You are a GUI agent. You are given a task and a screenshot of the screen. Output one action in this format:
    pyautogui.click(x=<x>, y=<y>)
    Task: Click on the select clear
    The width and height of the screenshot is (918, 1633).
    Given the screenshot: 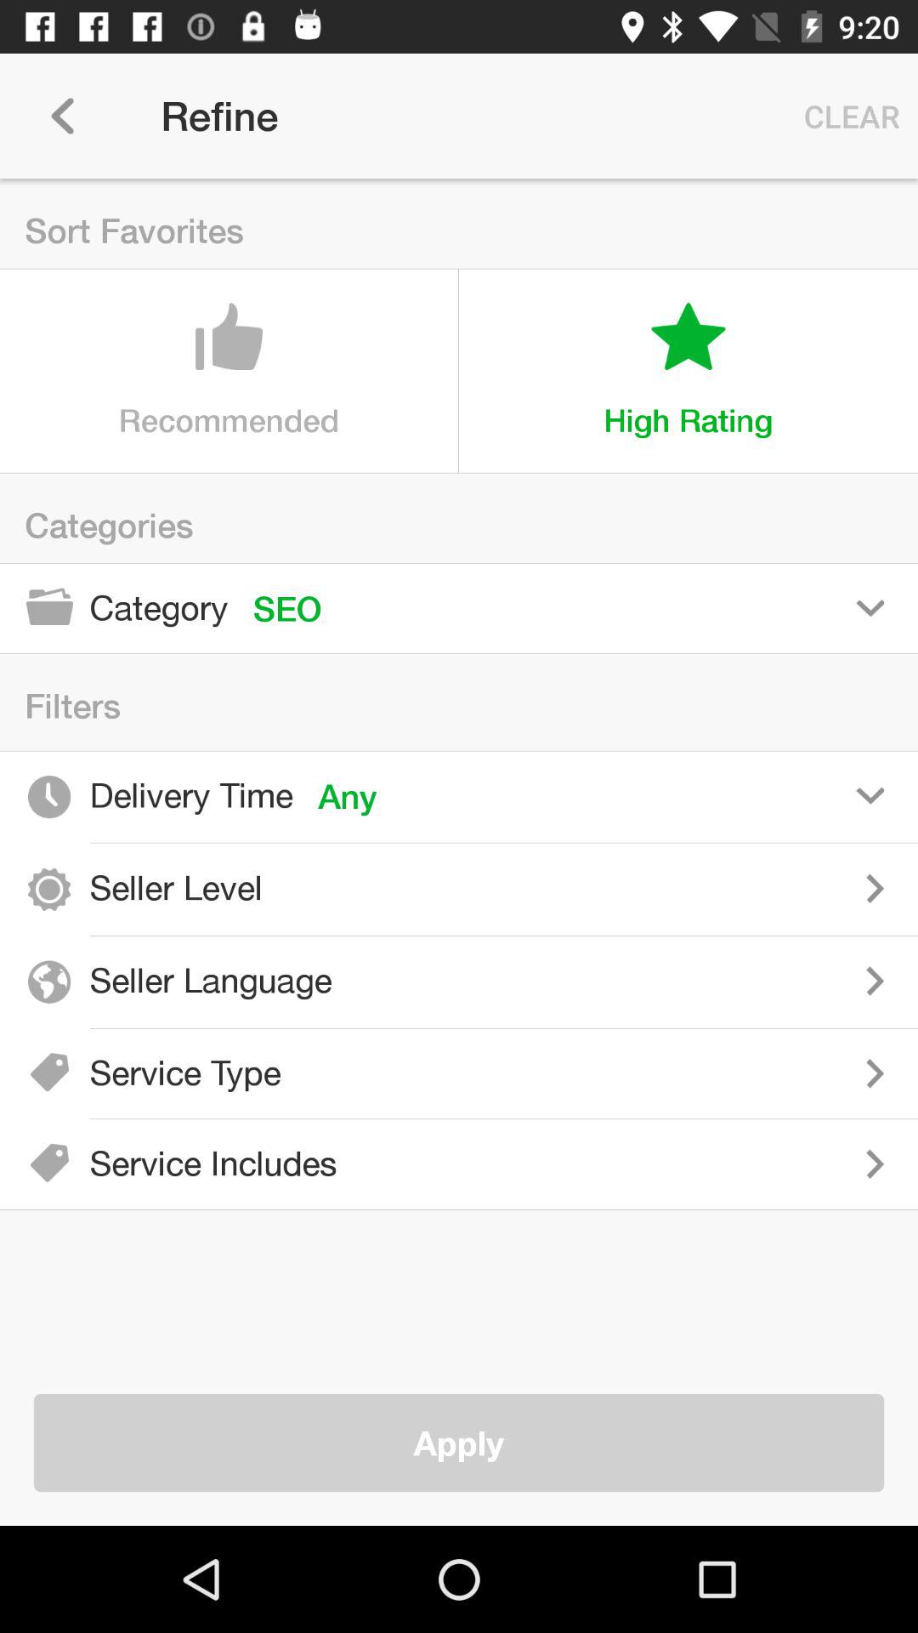 What is the action you would take?
    pyautogui.click(x=847, y=116)
    